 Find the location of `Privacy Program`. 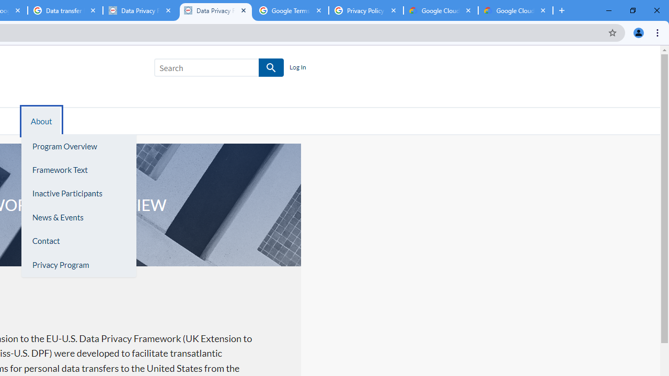

Privacy Program is located at coordinates (78, 265).